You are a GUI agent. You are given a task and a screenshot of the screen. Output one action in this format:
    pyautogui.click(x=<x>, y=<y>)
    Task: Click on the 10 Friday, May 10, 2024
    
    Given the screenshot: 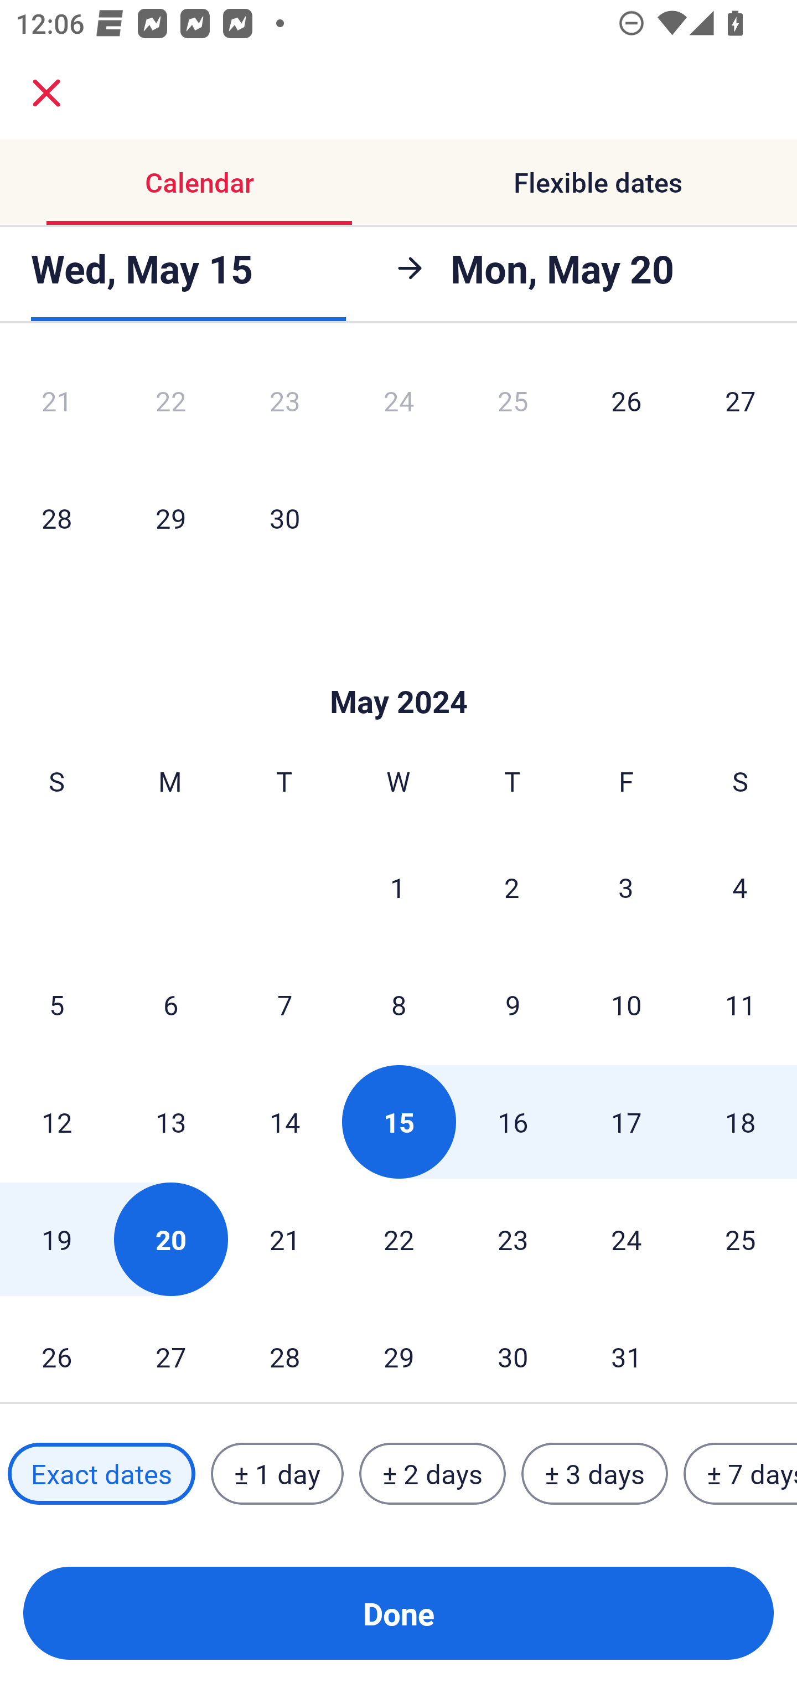 What is the action you would take?
    pyautogui.click(x=627, y=1004)
    